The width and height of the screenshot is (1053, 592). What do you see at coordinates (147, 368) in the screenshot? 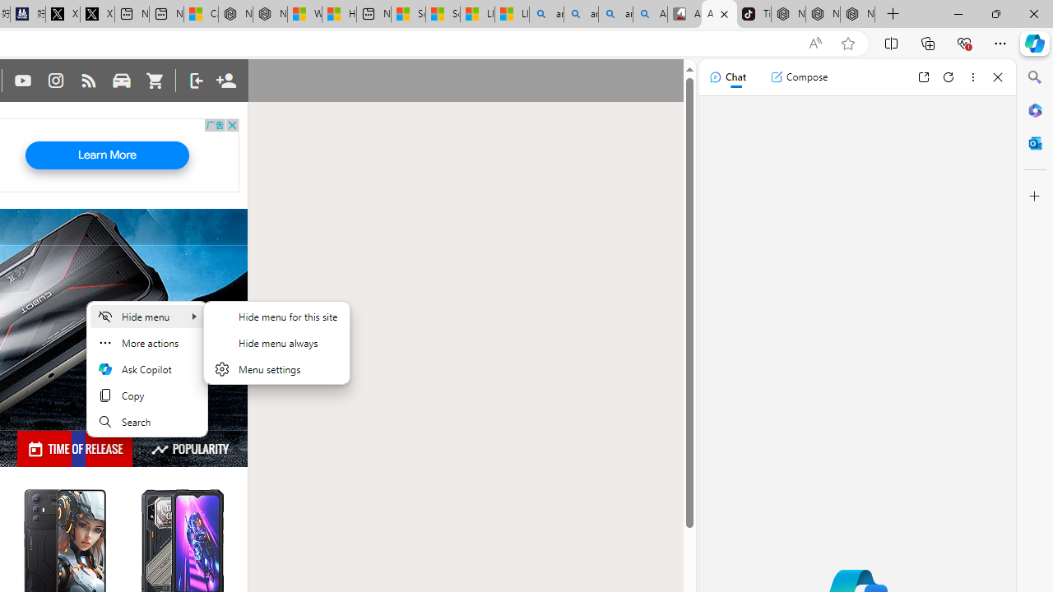
I see `Ask Copilot` at bounding box center [147, 368].